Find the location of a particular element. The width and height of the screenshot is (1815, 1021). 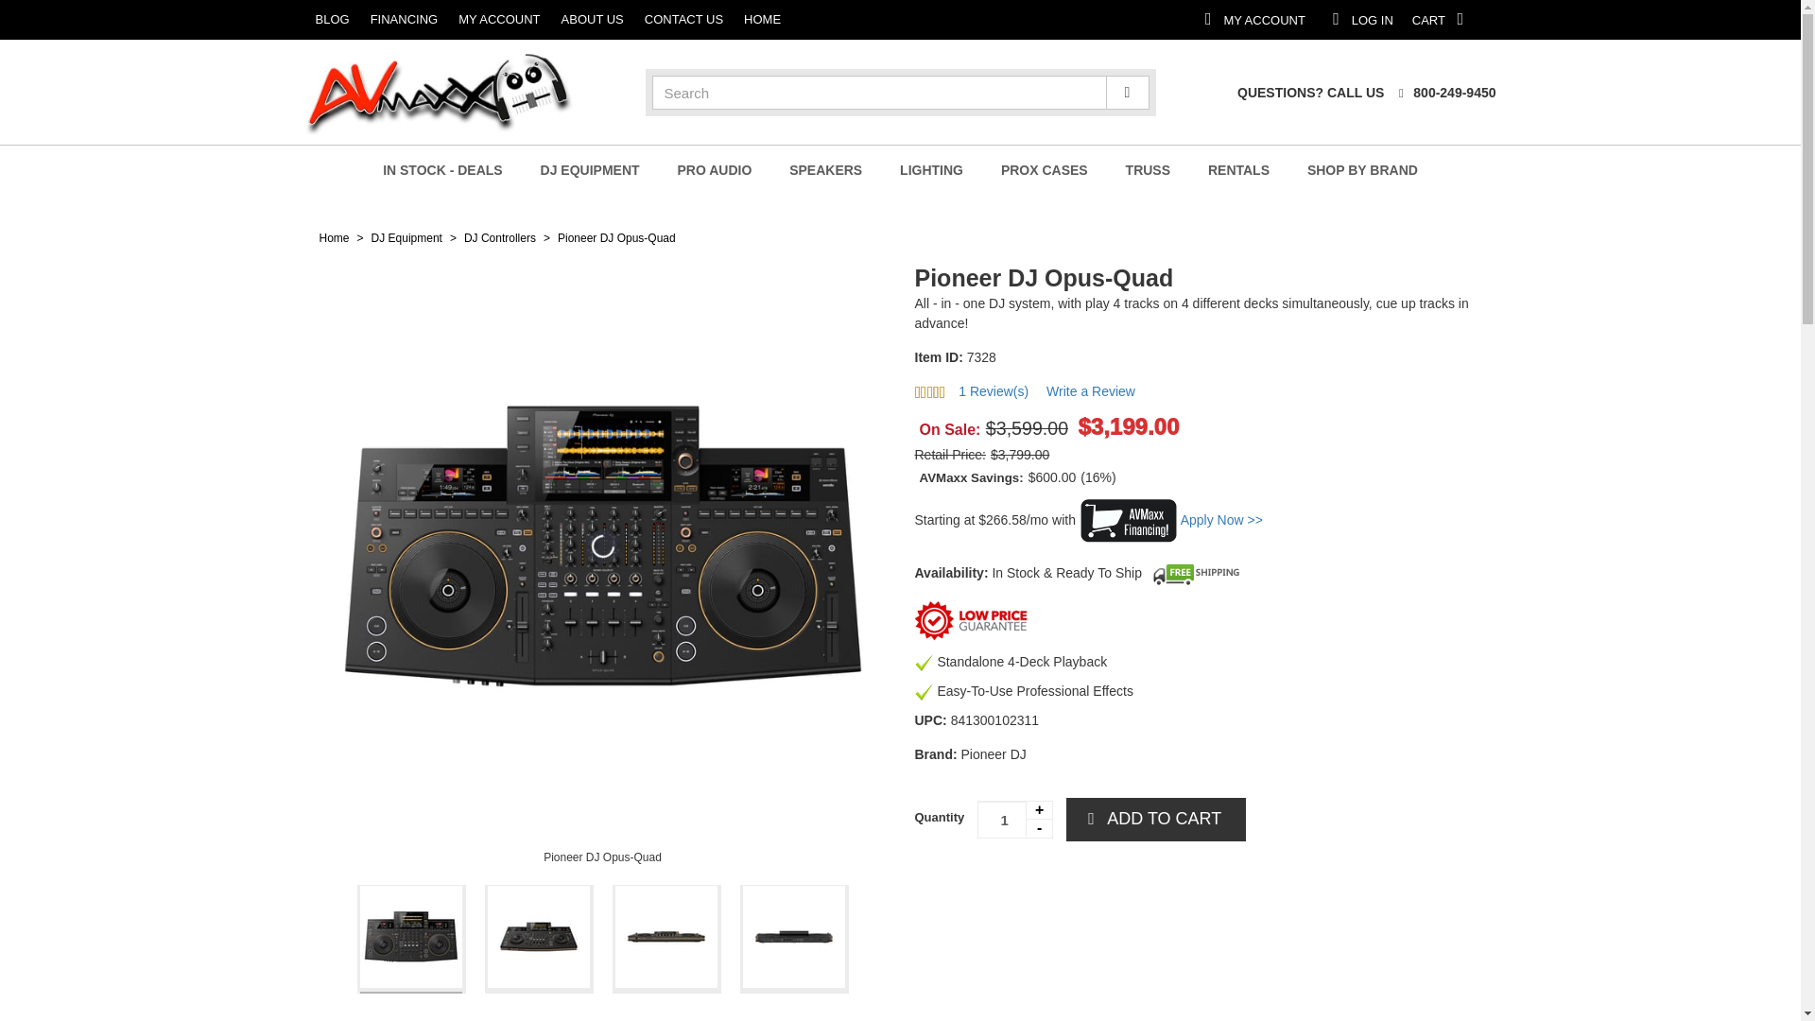

Pioneer DJ Opus-Quad  is located at coordinates (194, 20).